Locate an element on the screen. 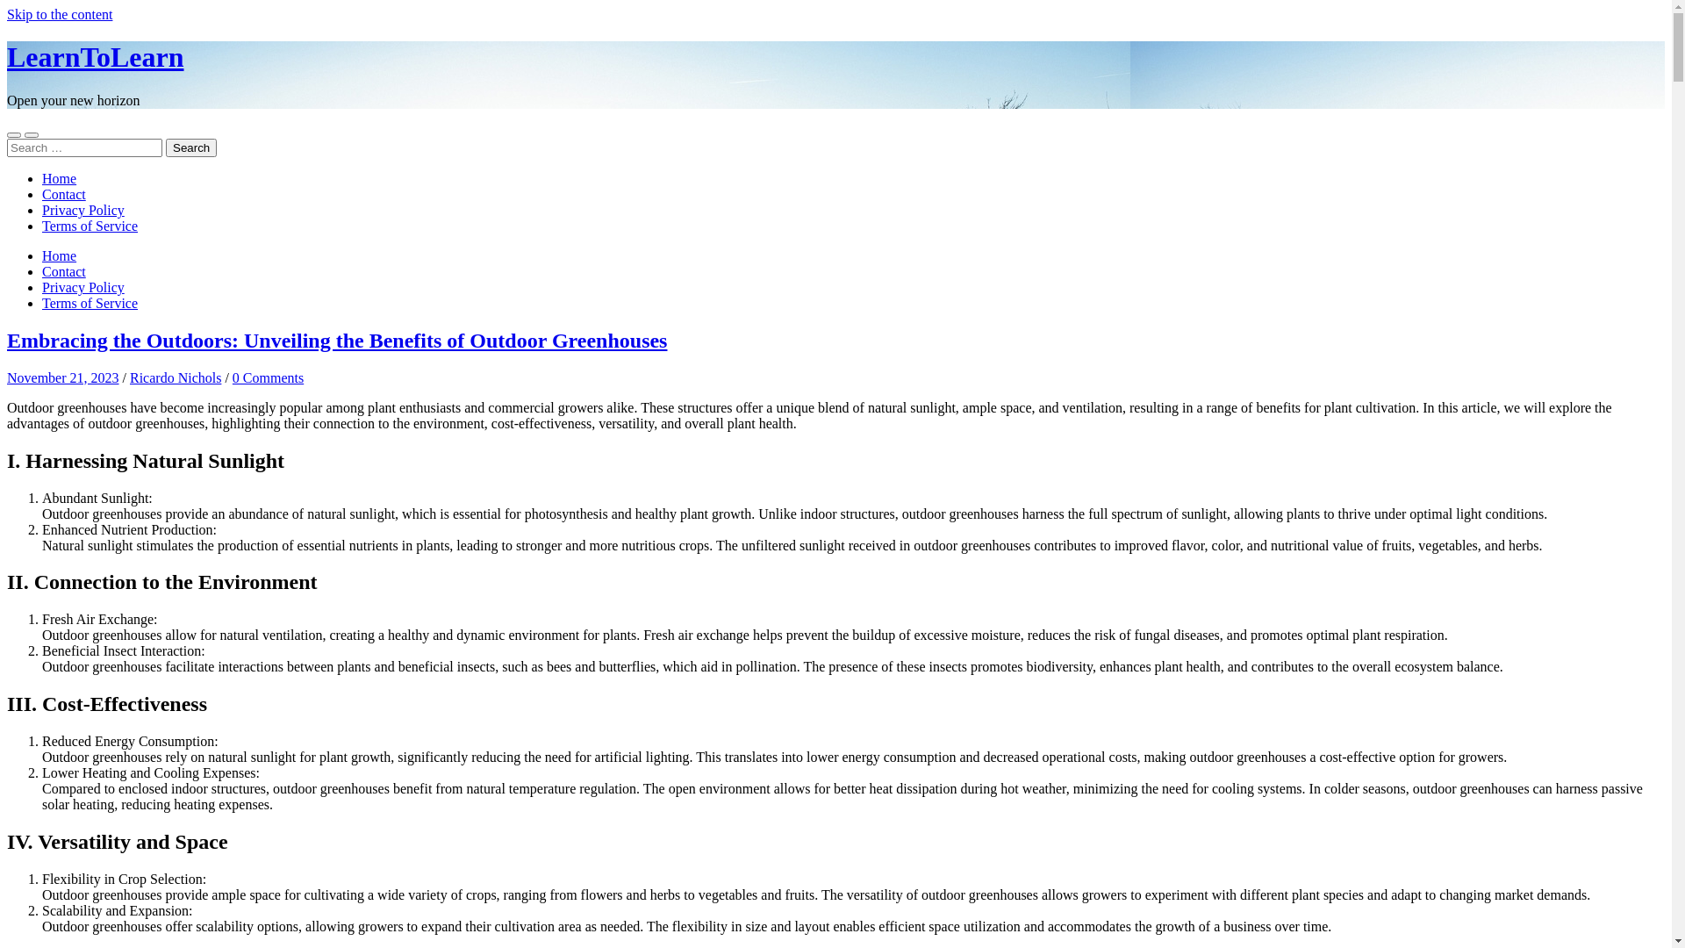 The height and width of the screenshot is (948, 1685). Privacy Policy is located at coordinates (83, 288).